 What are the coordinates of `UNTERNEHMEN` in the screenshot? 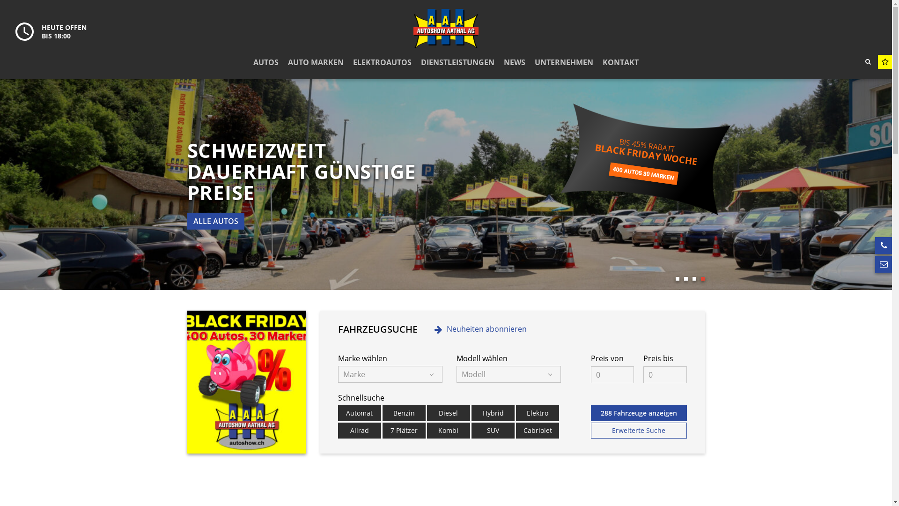 It's located at (564, 63).